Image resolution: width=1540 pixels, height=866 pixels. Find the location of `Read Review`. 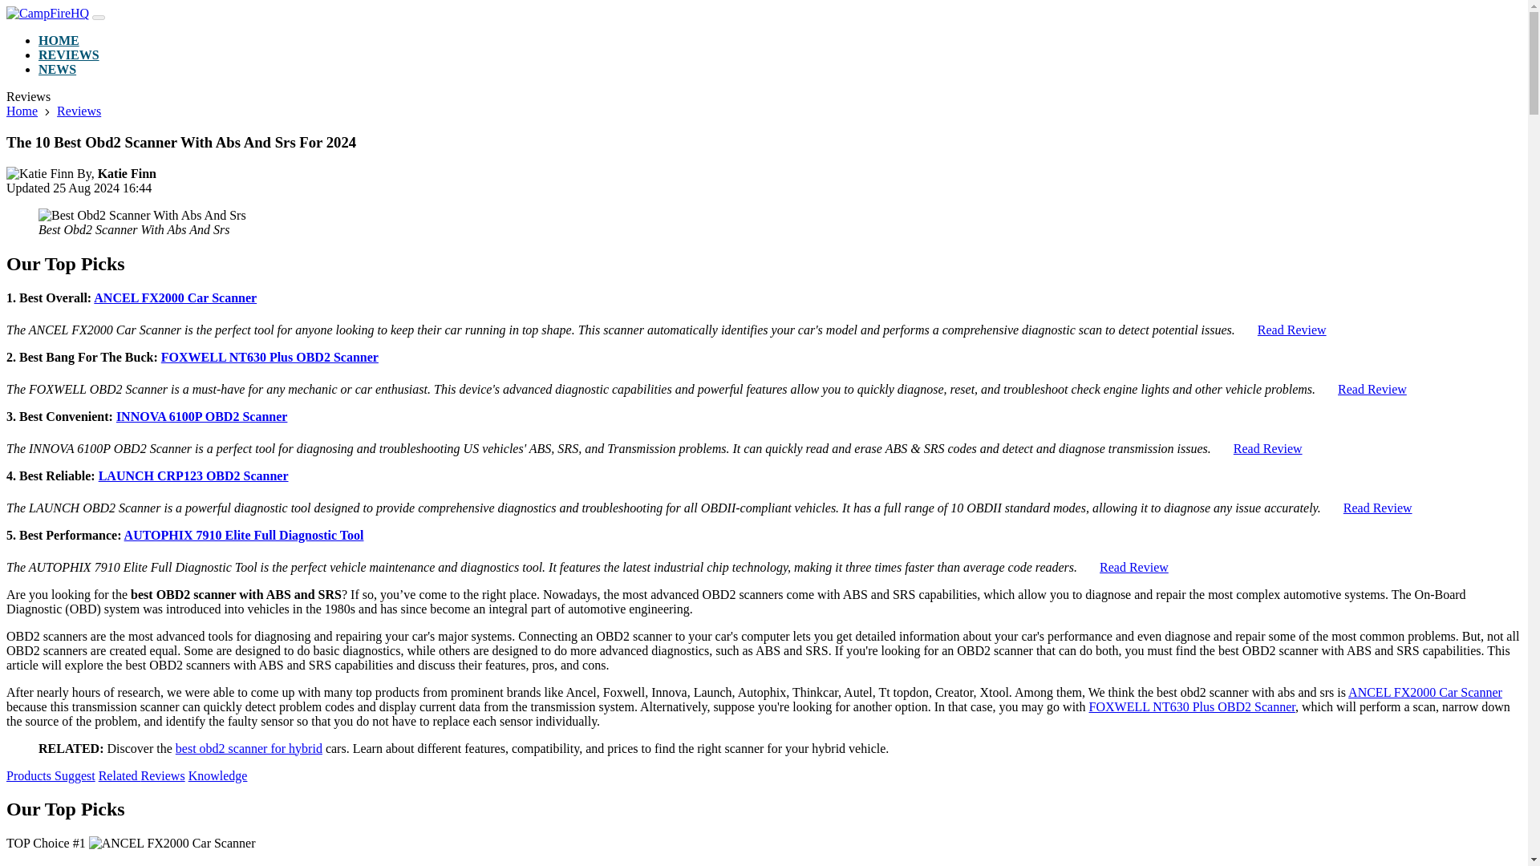

Read Review is located at coordinates (1377, 508).